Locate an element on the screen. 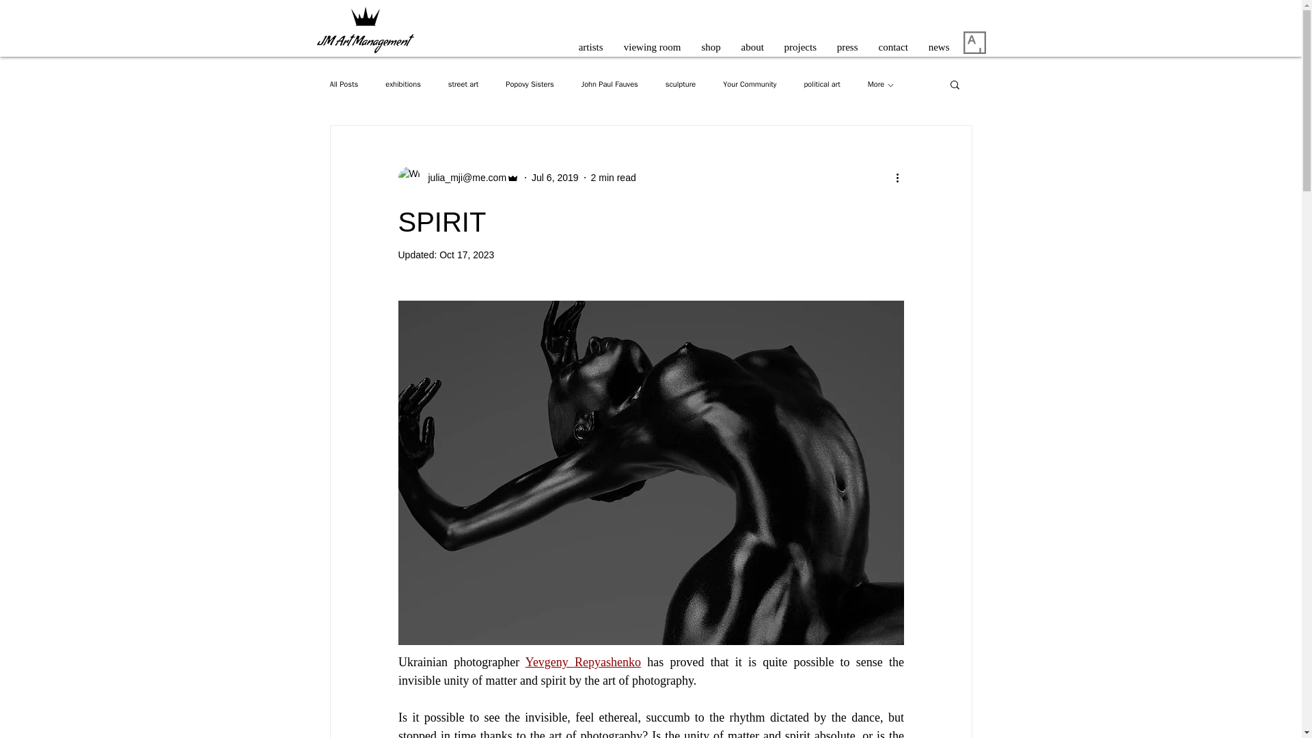 The height and width of the screenshot is (738, 1312). shop is located at coordinates (711, 41).